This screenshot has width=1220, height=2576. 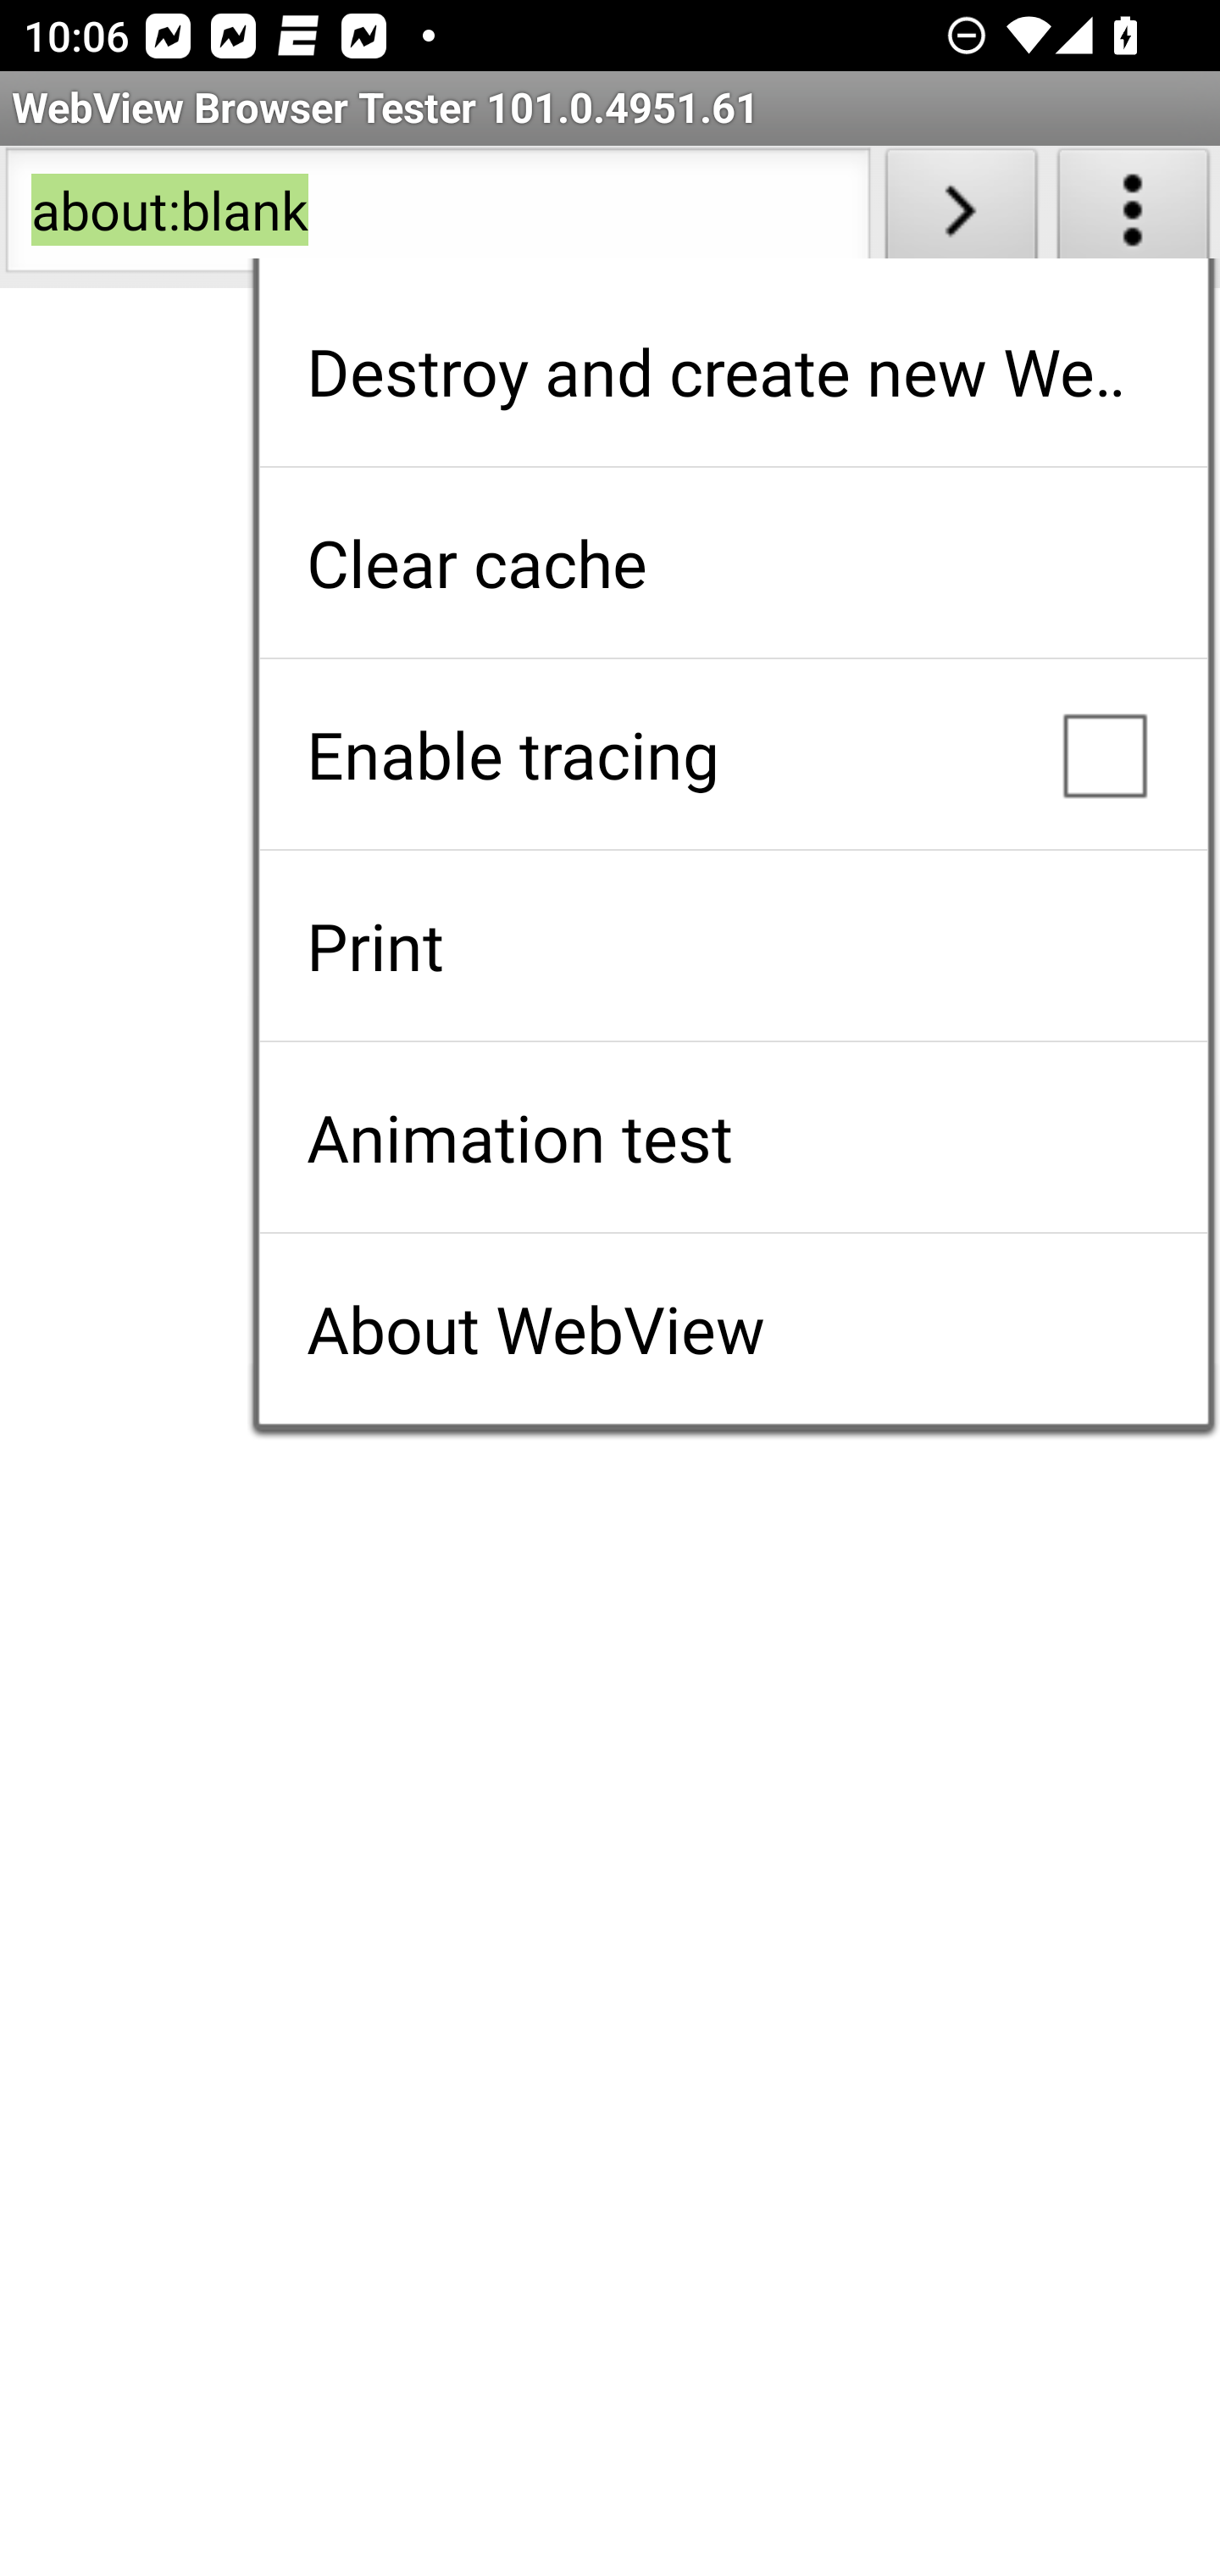 What do you see at coordinates (733, 371) in the screenshot?
I see `Destroy and create new WebView` at bounding box center [733, 371].